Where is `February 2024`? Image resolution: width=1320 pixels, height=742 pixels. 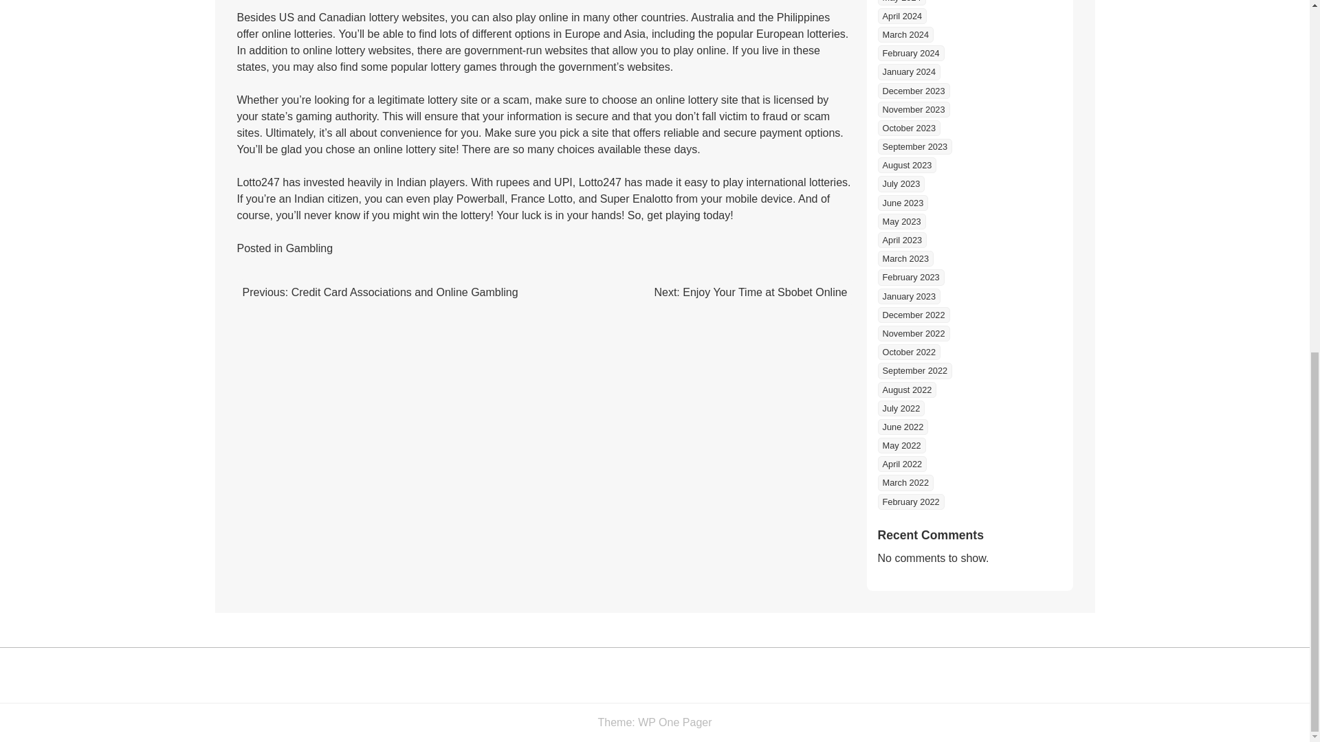 February 2024 is located at coordinates (910, 52).